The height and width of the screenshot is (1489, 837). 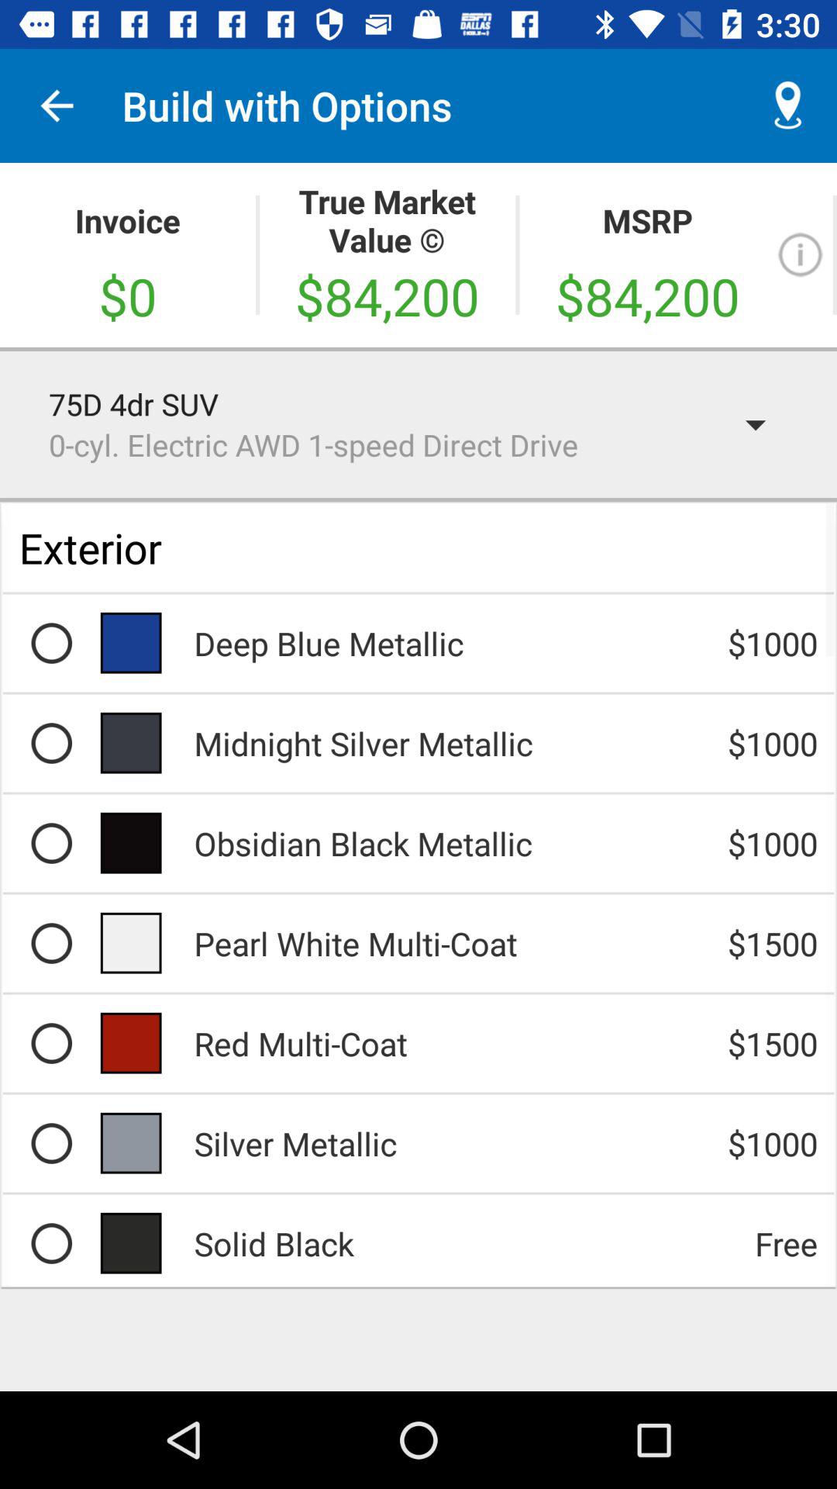 What do you see at coordinates (51, 943) in the screenshot?
I see `select color` at bounding box center [51, 943].